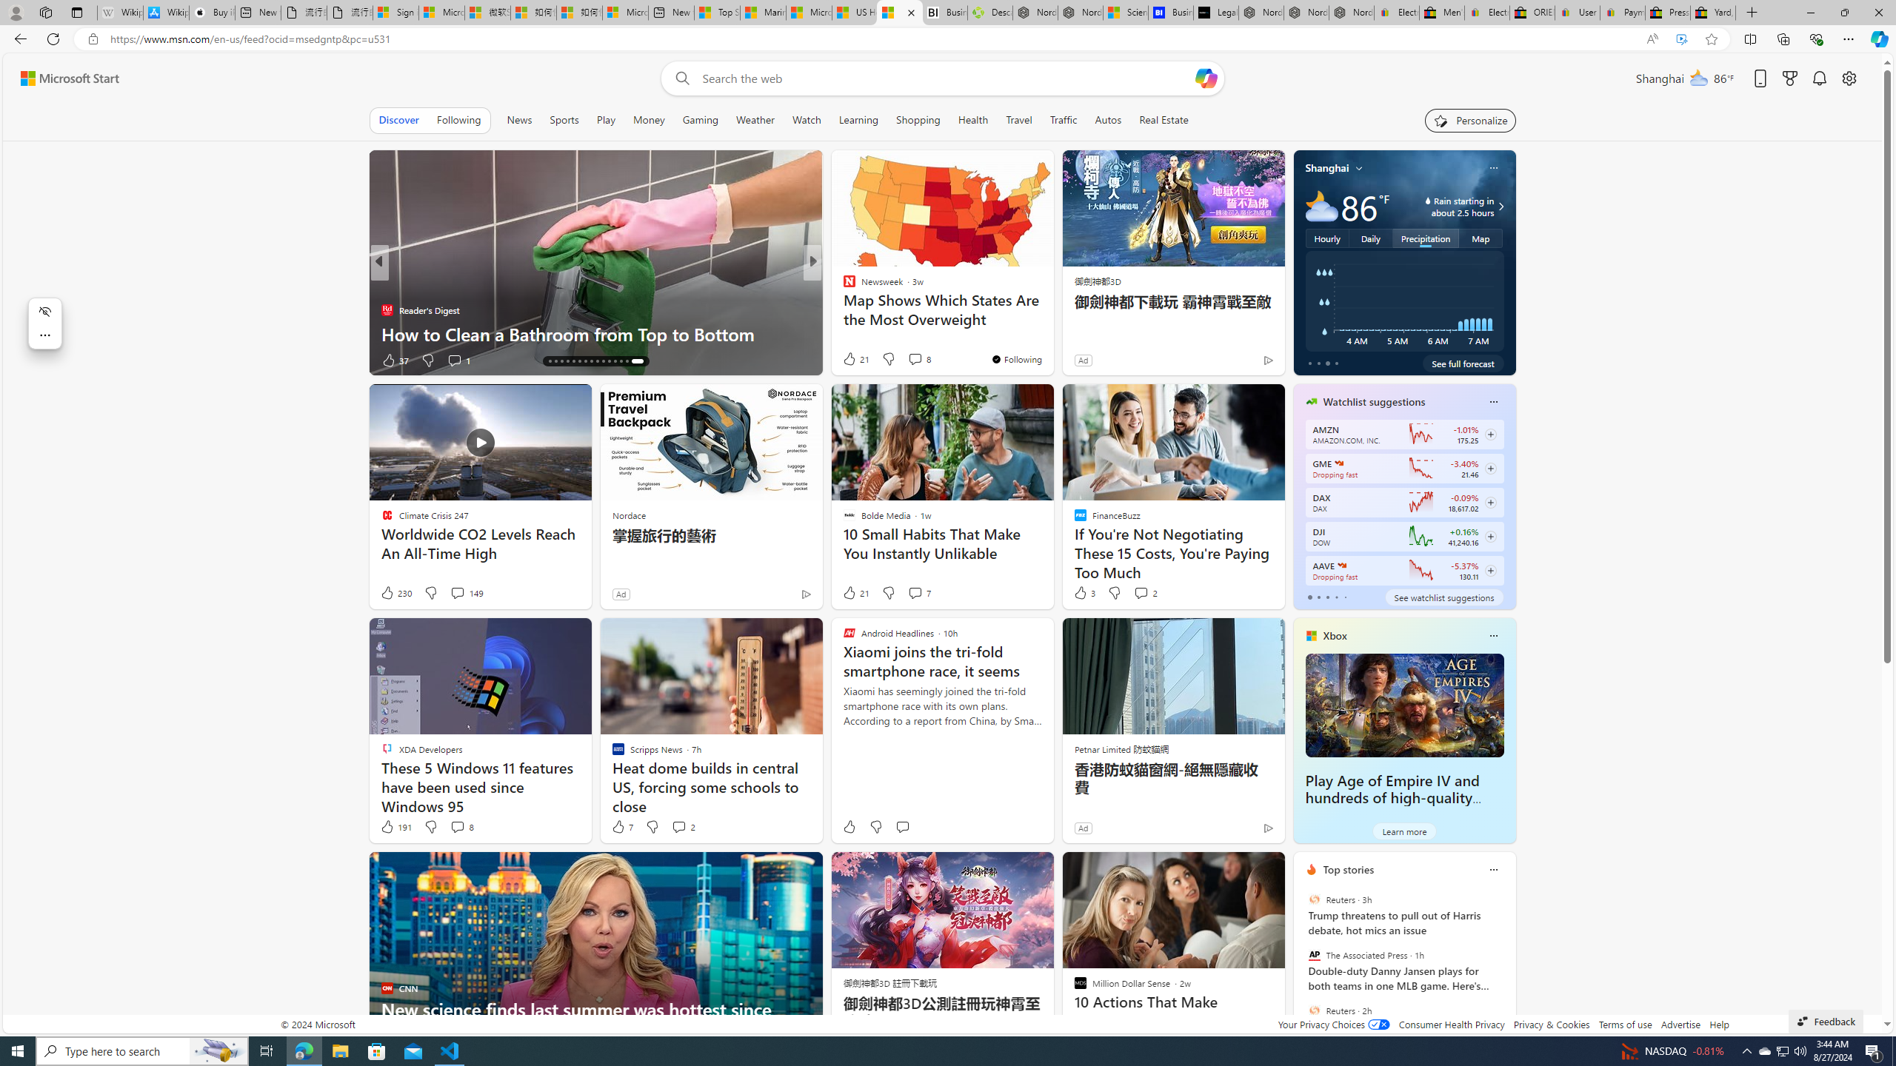 This screenshot has height=1066, width=1896. Describe the element at coordinates (1712, 13) in the screenshot. I see `Yard, Garden & Outdoor Living` at that location.